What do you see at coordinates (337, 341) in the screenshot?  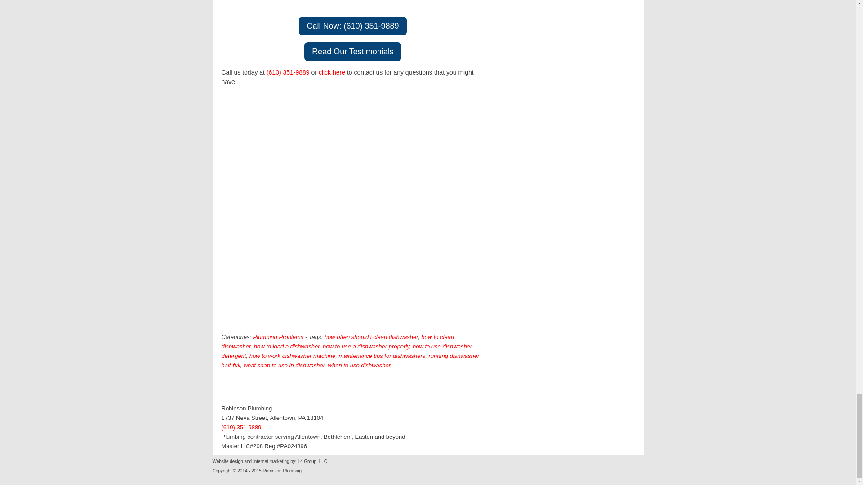 I see `how to clean dishwasher` at bounding box center [337, 341].